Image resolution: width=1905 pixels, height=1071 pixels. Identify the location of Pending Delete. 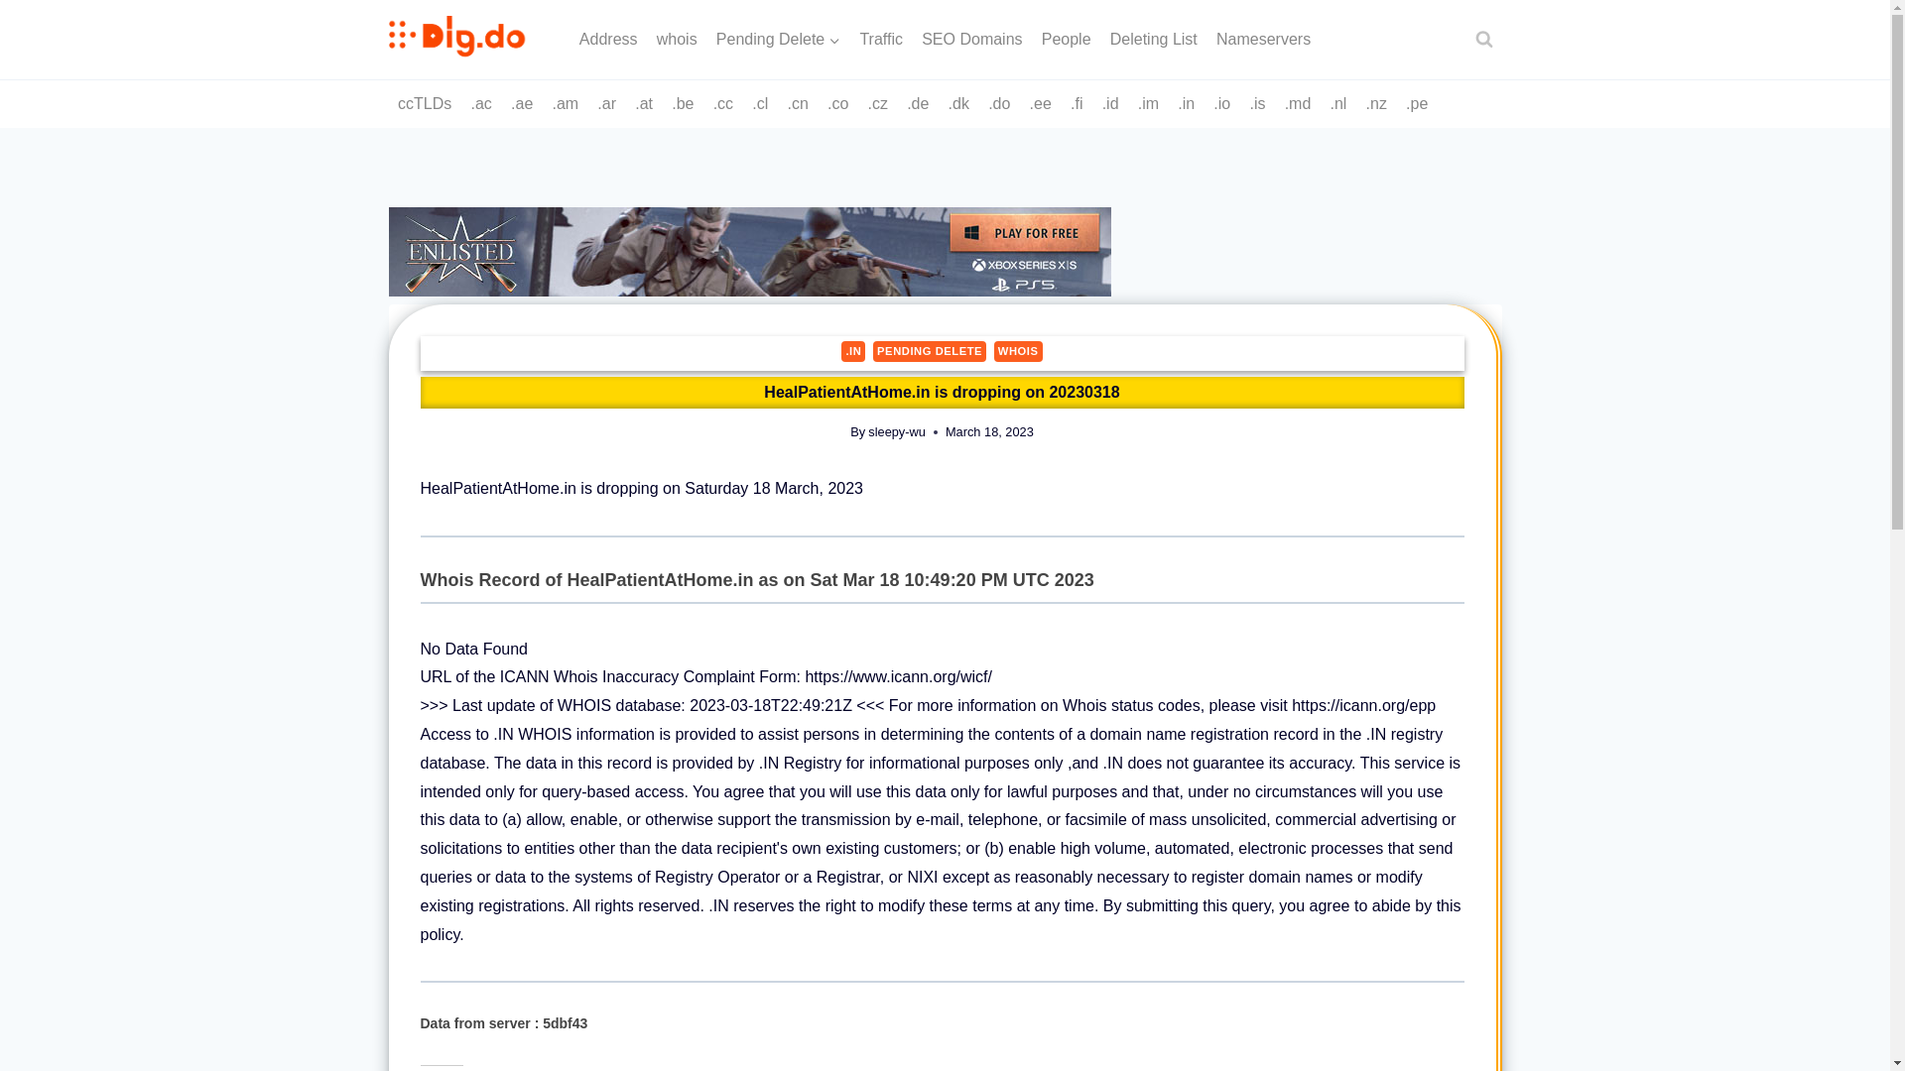
(778, 40).